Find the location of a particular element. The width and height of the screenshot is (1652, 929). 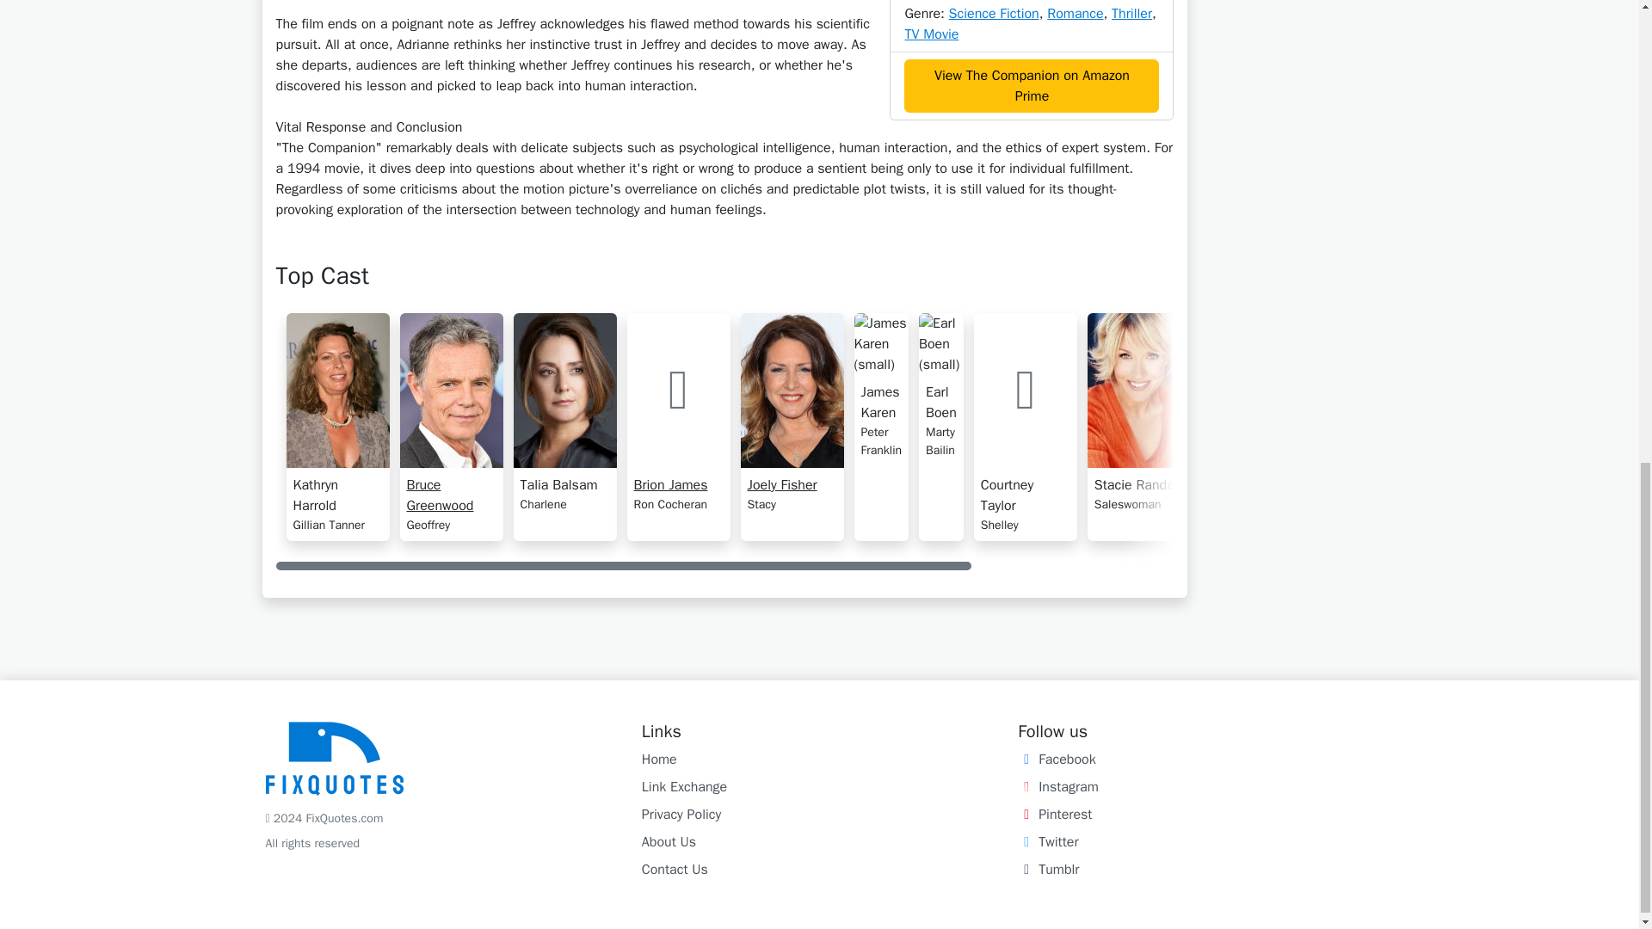

About Us is located at coordinates (669, 841).